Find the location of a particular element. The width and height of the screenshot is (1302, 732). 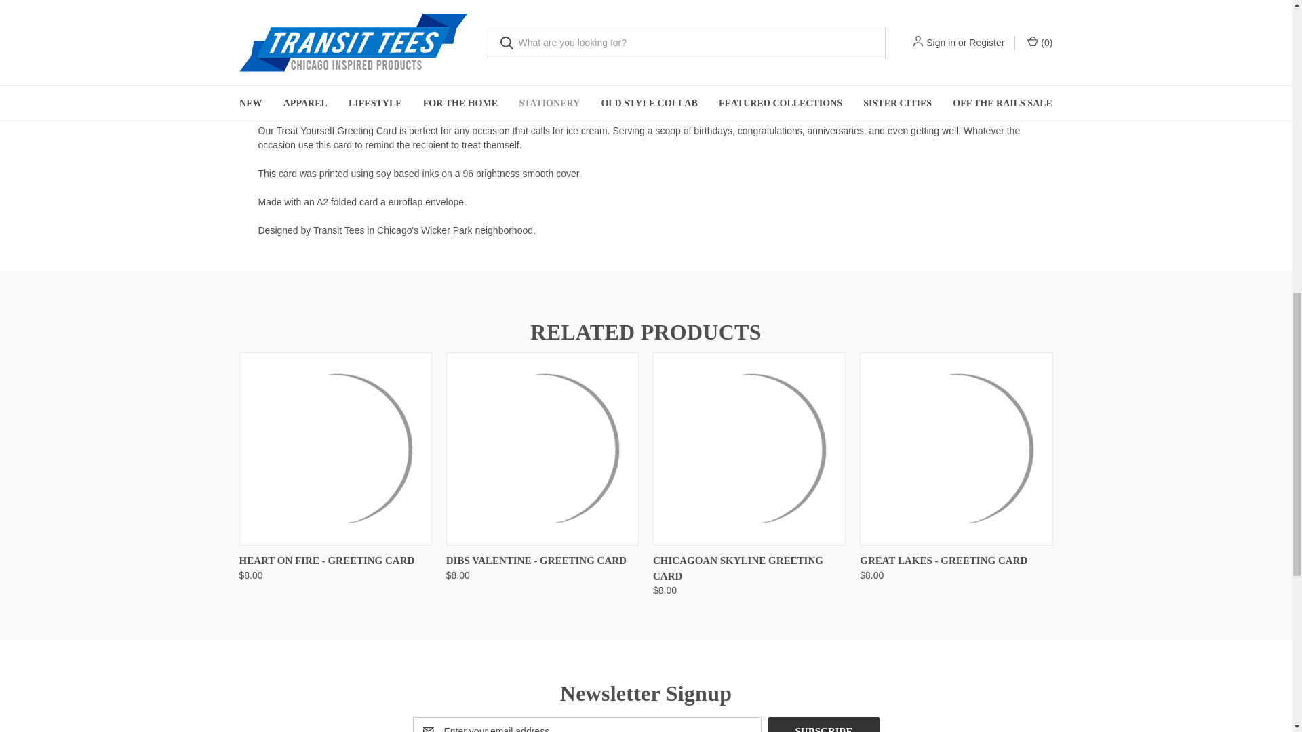

Great Lakes - Greeting Card is located at coordinates (955, 449).